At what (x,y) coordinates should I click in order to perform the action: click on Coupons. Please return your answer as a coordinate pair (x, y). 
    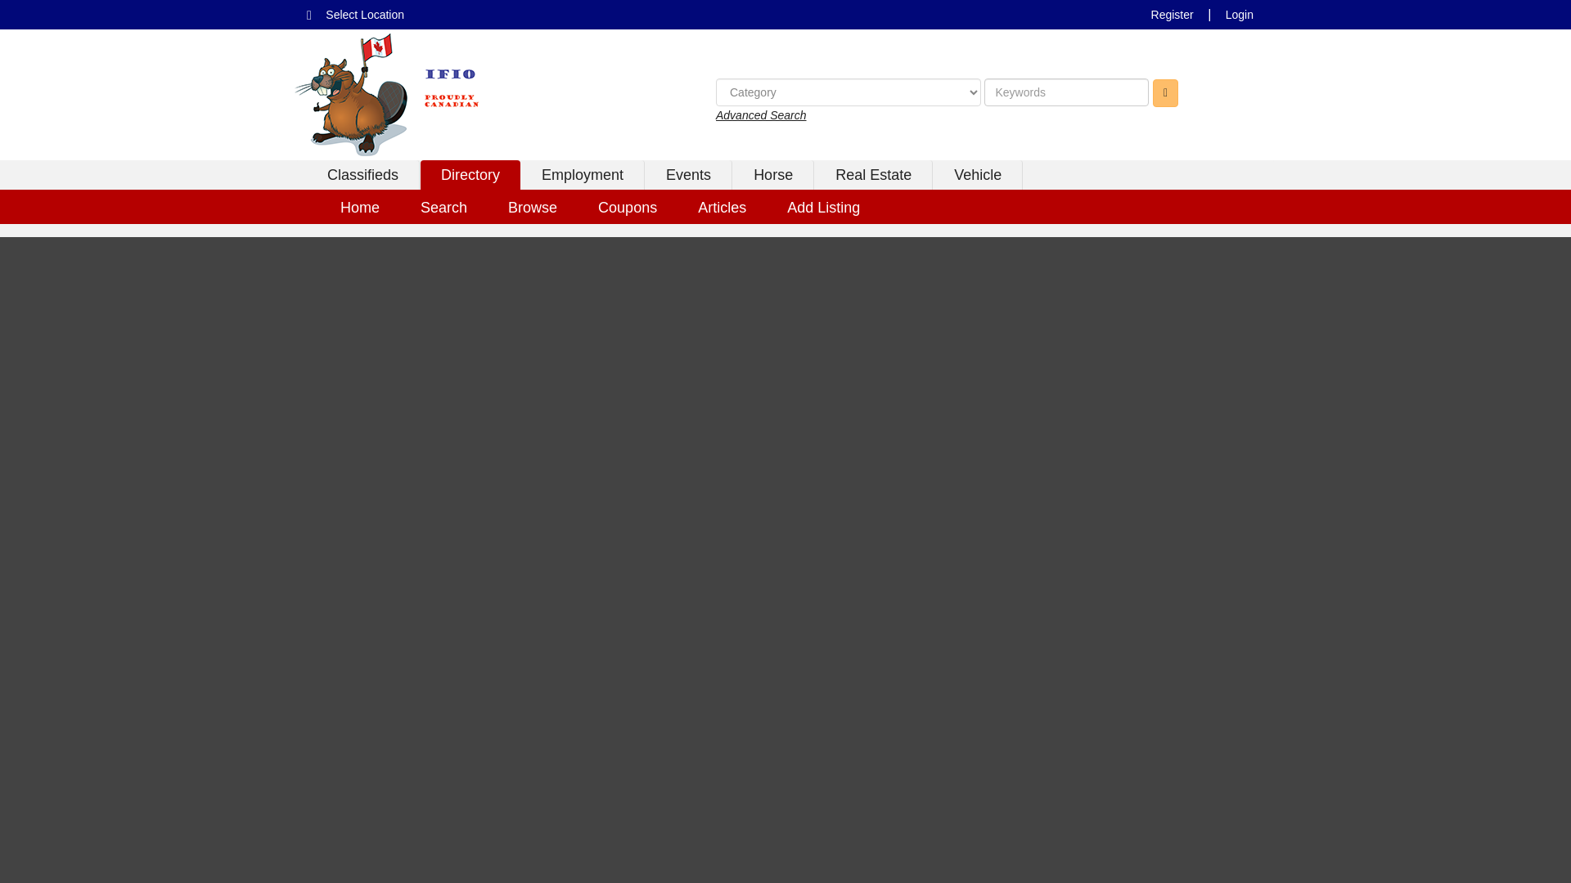
    Looking at the image, I should click on (627, 207).